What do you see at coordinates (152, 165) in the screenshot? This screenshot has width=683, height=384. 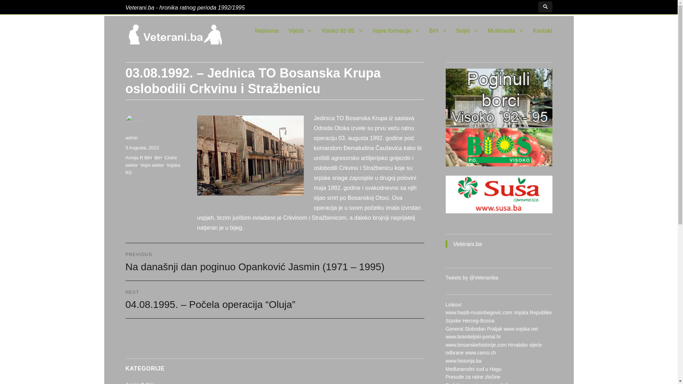 I see `Vojni sektor` at bounding box center [152, 165].